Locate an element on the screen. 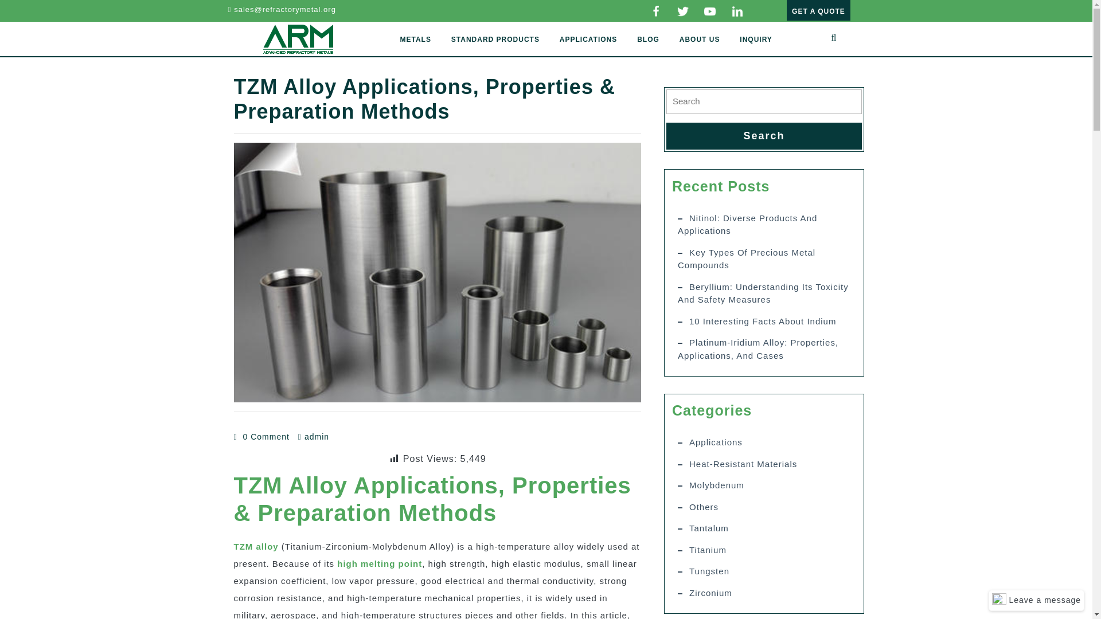 The width and height of the screenshot is (1101, 619). BLOG is located at coordinates (648, 39).